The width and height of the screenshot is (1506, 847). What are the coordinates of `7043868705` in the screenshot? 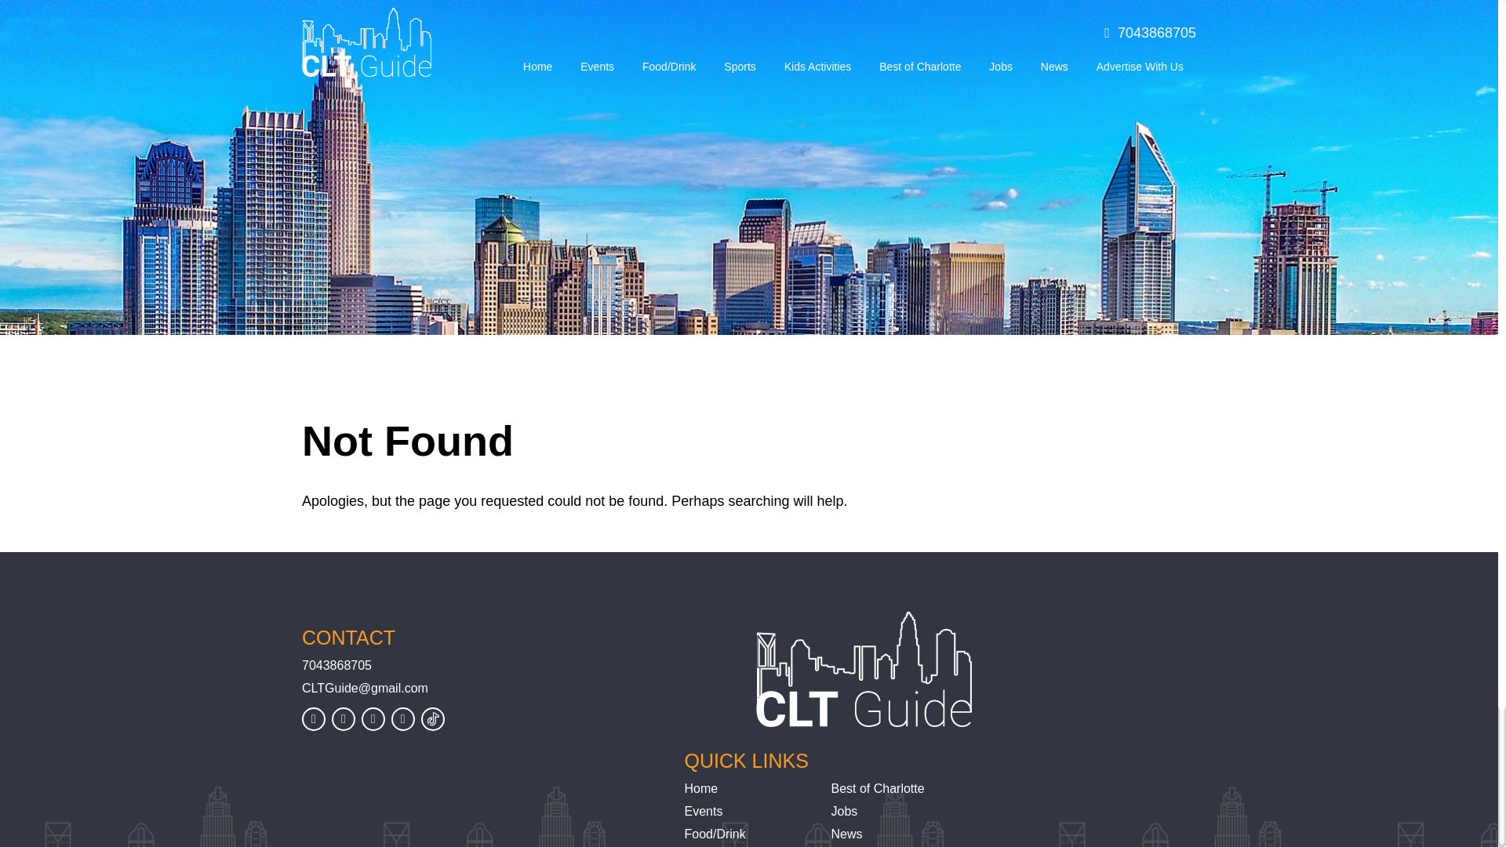 It's located at (1150, 33).